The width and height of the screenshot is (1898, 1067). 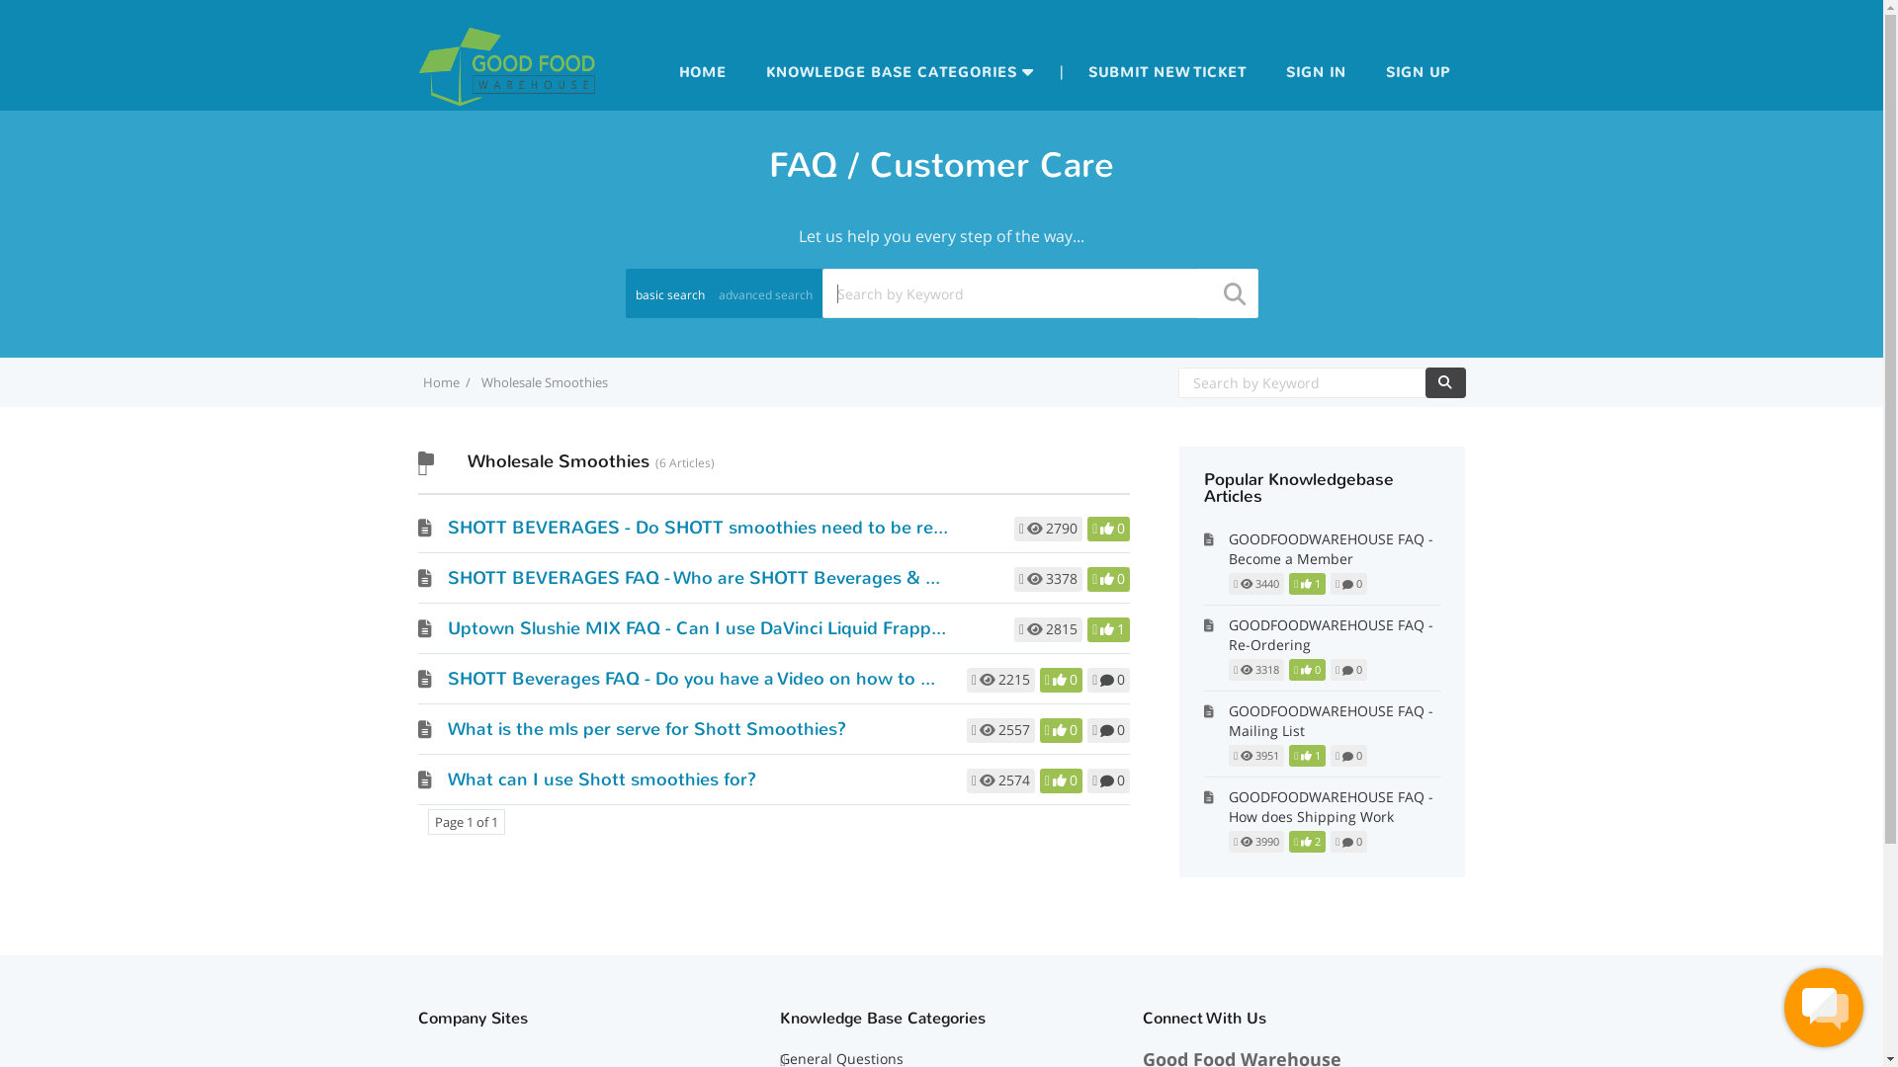 What do you see at coordinates (1322, 383) in the screenshot?
I see `Search by Keyword` at bounding box center [1322, 383].